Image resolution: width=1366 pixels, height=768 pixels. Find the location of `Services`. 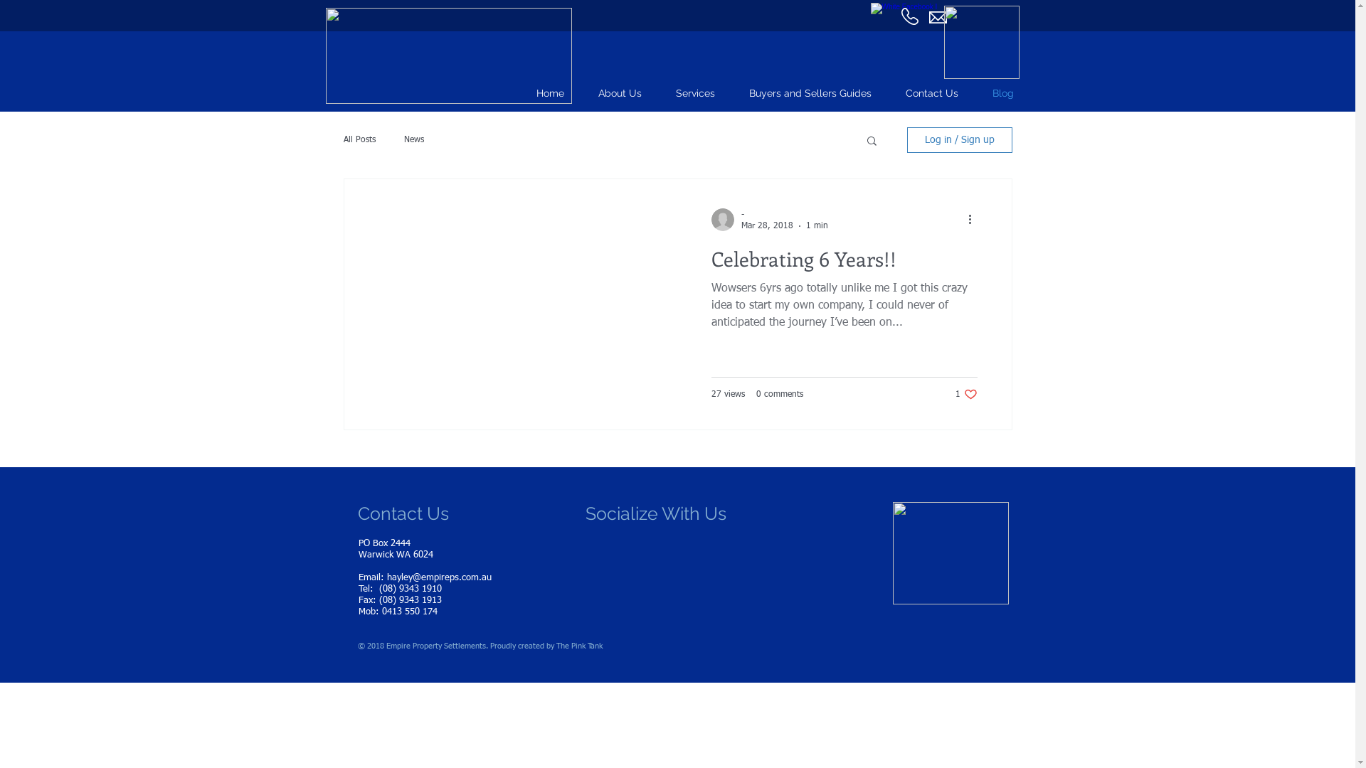

Services is located at coordinates (696, 94).